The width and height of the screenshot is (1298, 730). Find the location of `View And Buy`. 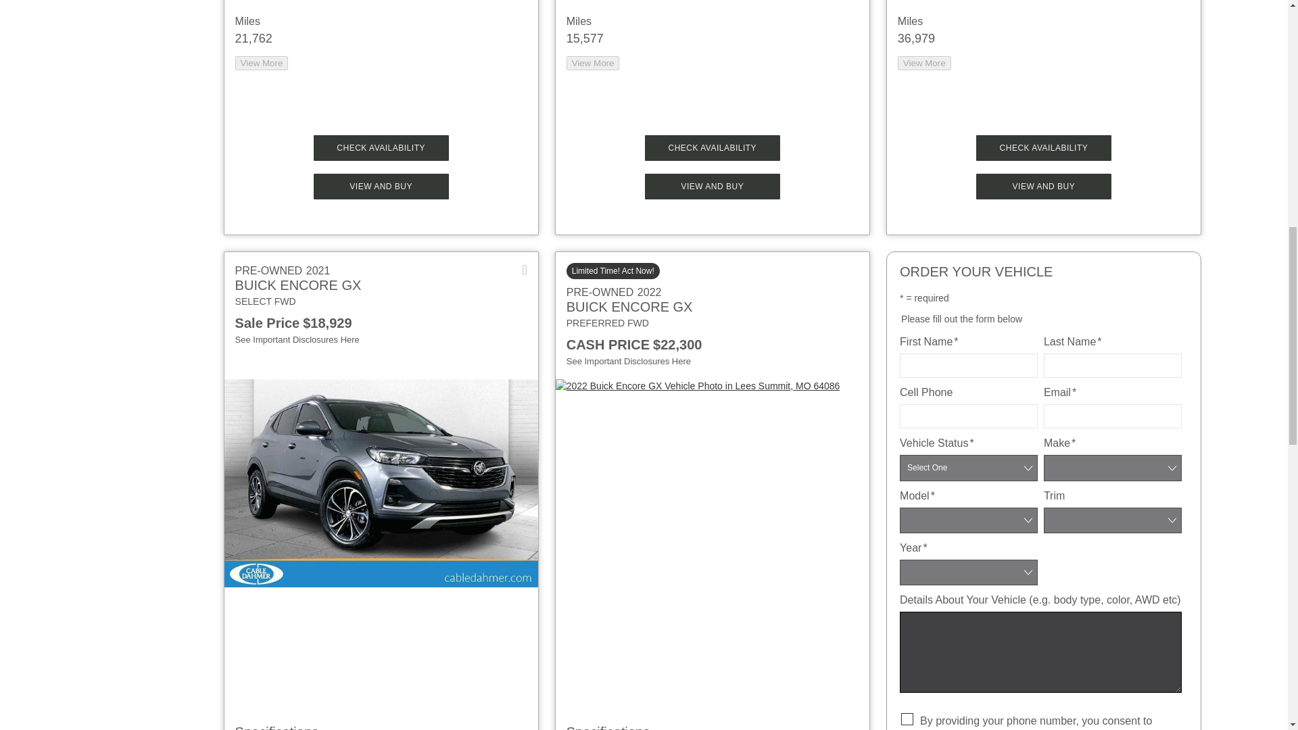

View And Buy is located at coordinates (713, 187).